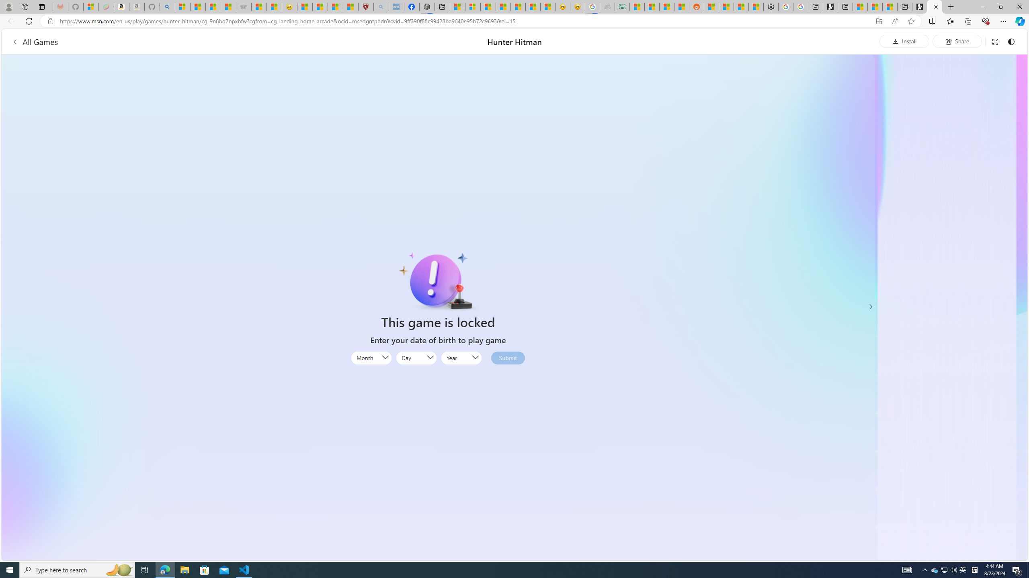  Describe the element at coordinates (244, 7) in the screenshot. I see `Combat Siege` at that location.